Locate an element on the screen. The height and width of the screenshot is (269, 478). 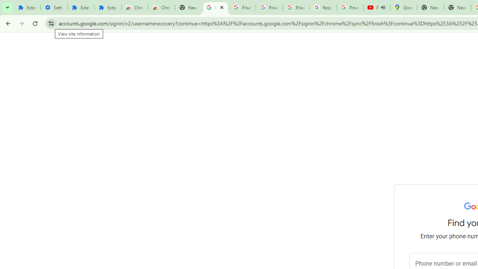
New Tab is located at coordinates (457, 7).